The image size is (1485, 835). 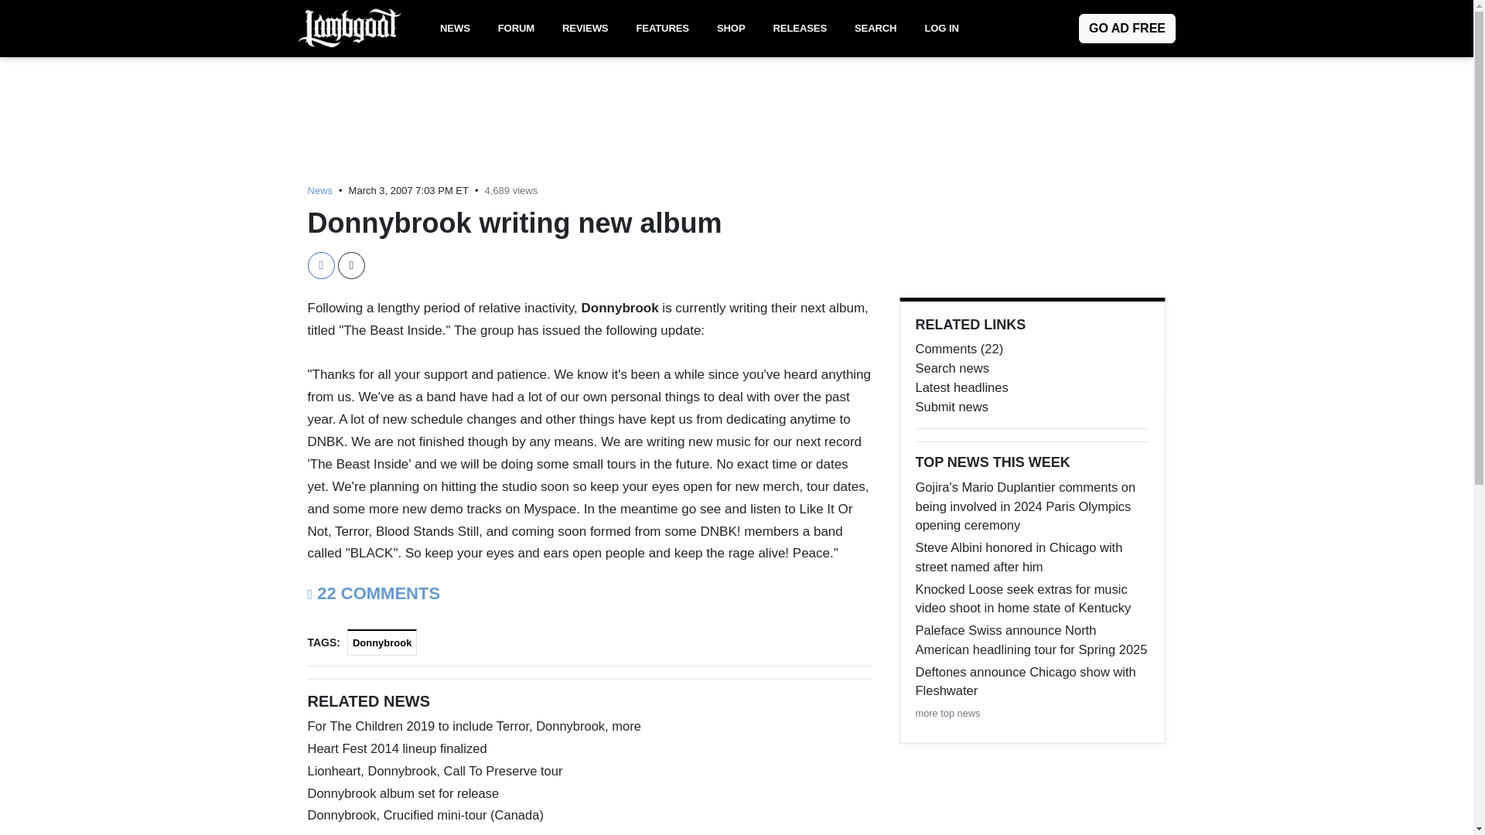 I want to click on Deftones announce Chicago show with Fleshwater, so click(x=1033, y=682).